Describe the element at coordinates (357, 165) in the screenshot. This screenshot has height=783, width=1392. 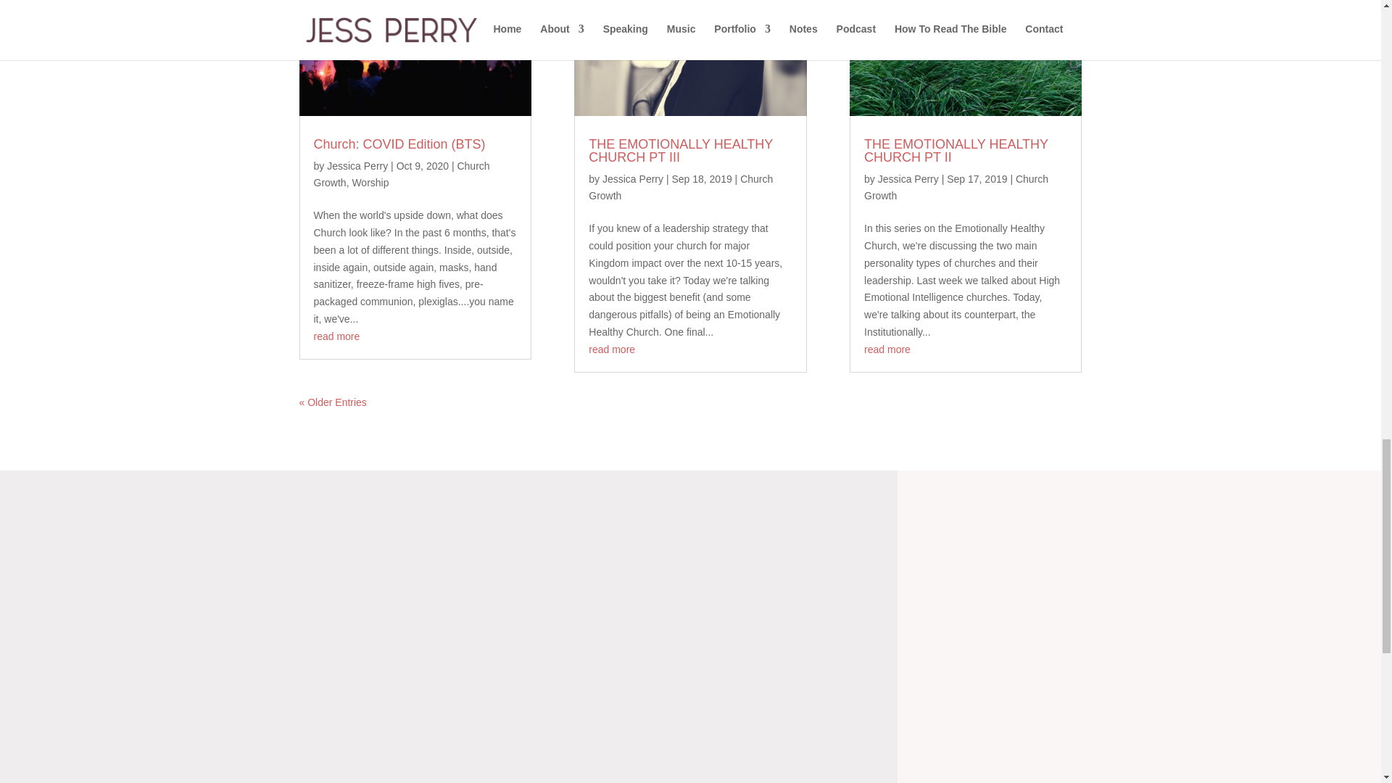
I see `Posts by Jessica Perry` at that location.